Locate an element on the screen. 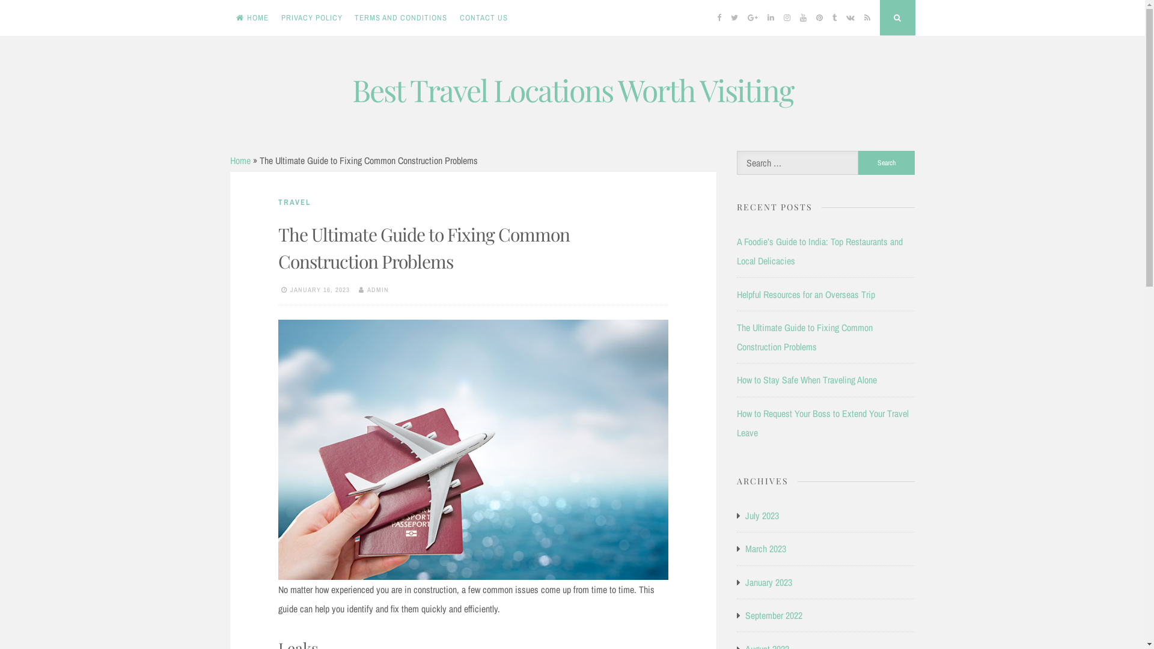 This screenshot has height=649, width=1154. JANUARY 16, 2023 is located at coordinates (320, 290).